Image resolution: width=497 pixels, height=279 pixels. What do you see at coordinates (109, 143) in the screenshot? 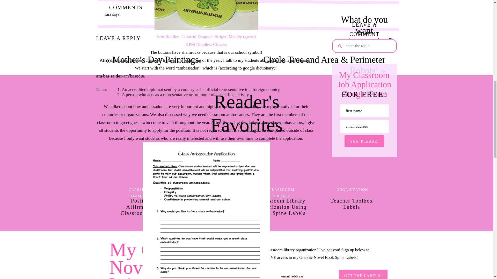
I see `Reply` at bounding box center [109, 143].